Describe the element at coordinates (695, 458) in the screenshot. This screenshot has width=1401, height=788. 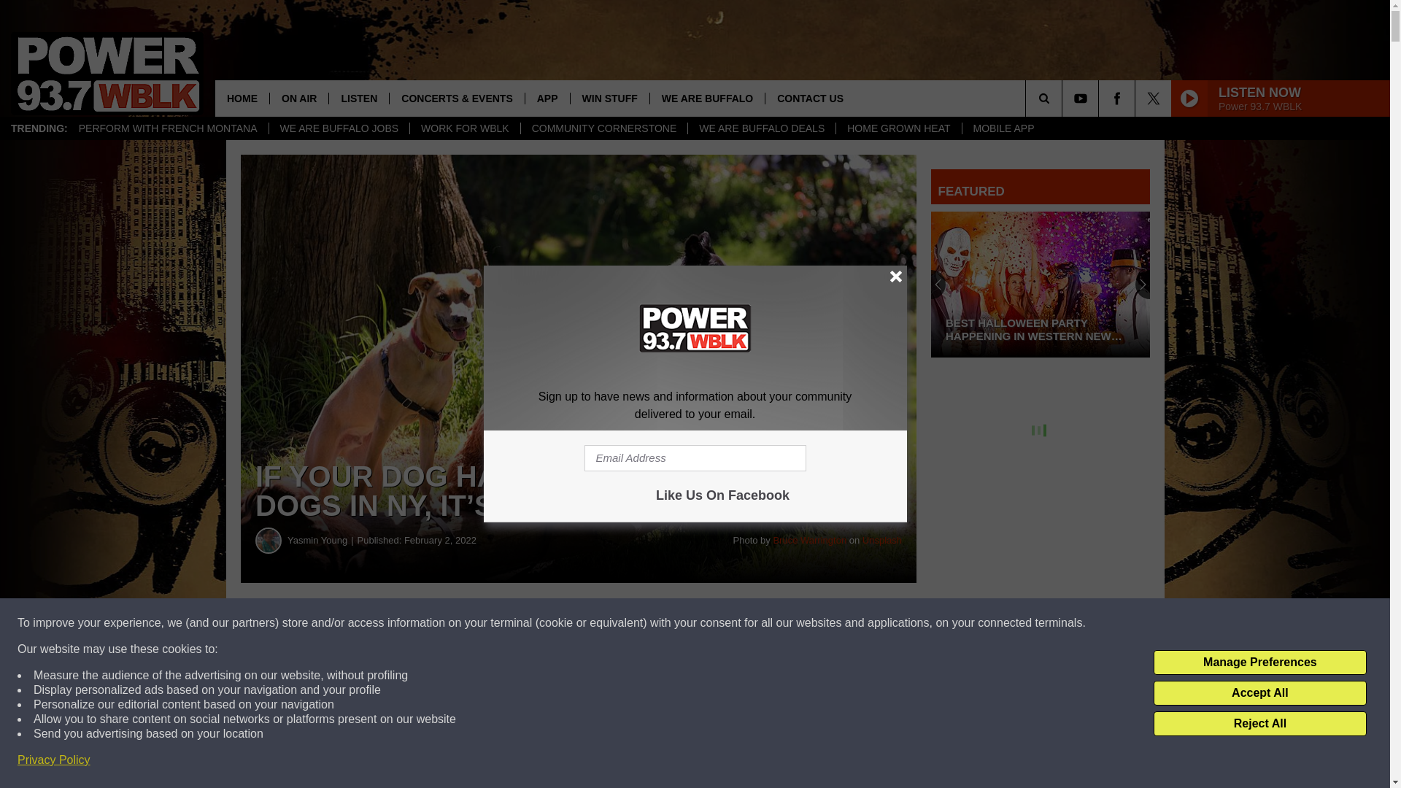
I see `Email Address` at that location.